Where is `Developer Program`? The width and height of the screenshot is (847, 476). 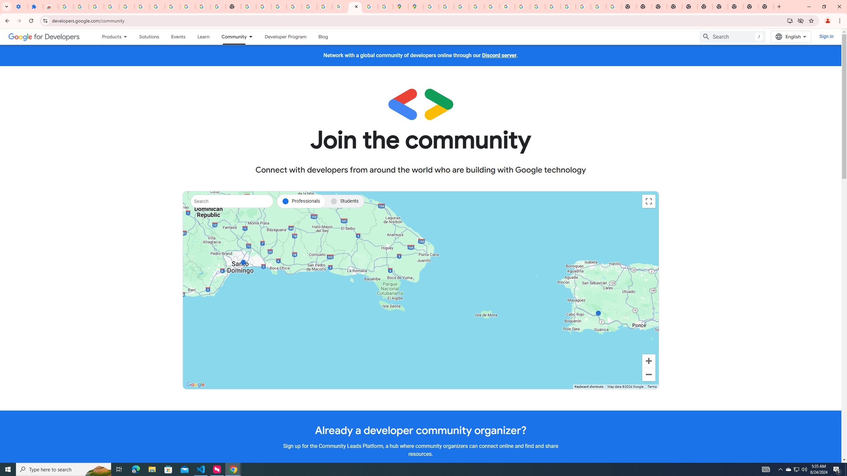
Developer Program is located at coordinates (285, 36).